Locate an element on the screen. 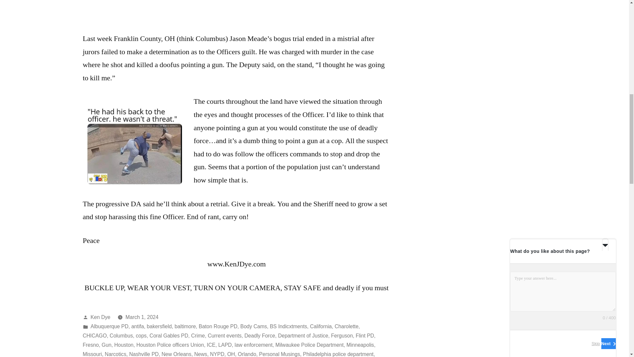  law enforcement is located at coordinates (254, 344).